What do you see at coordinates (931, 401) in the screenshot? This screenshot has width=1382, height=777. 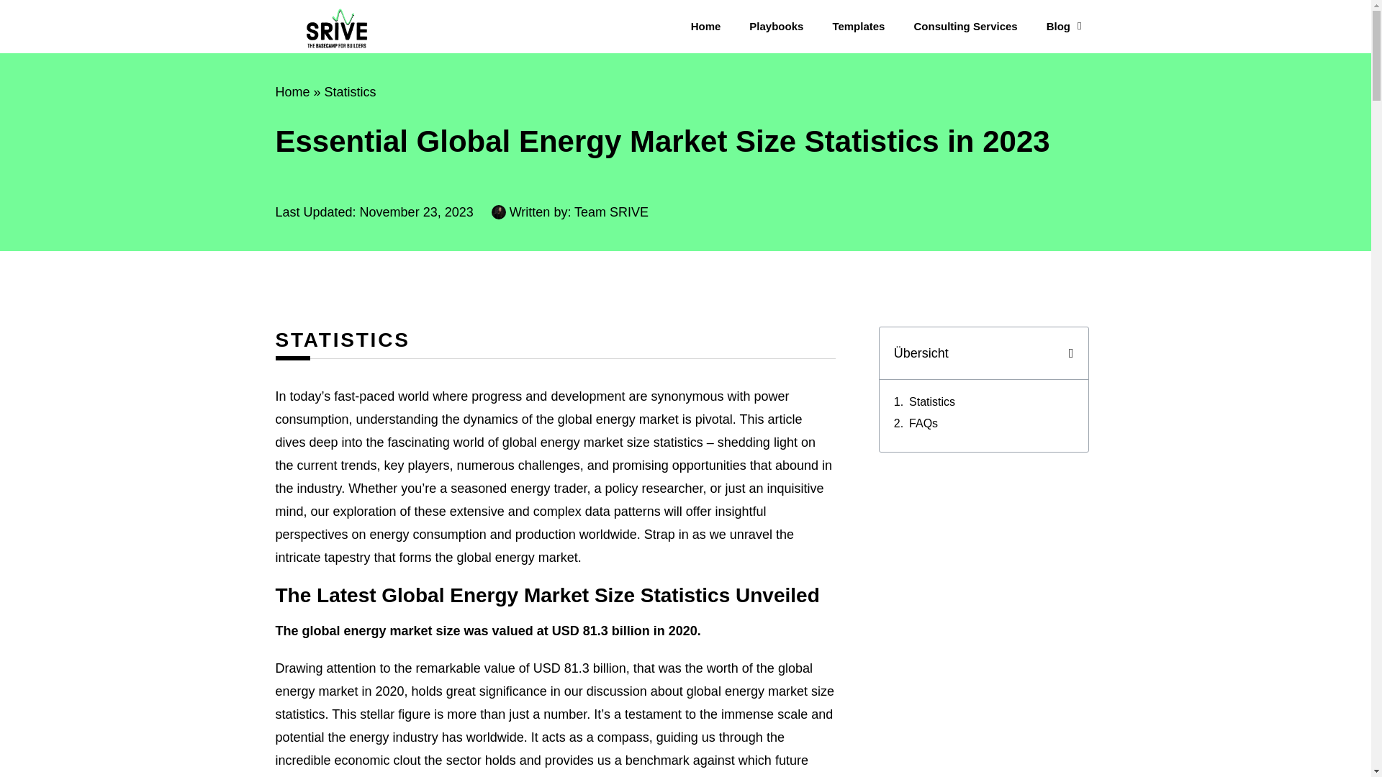 I see `Statistics` at bounding box center [931, 401].